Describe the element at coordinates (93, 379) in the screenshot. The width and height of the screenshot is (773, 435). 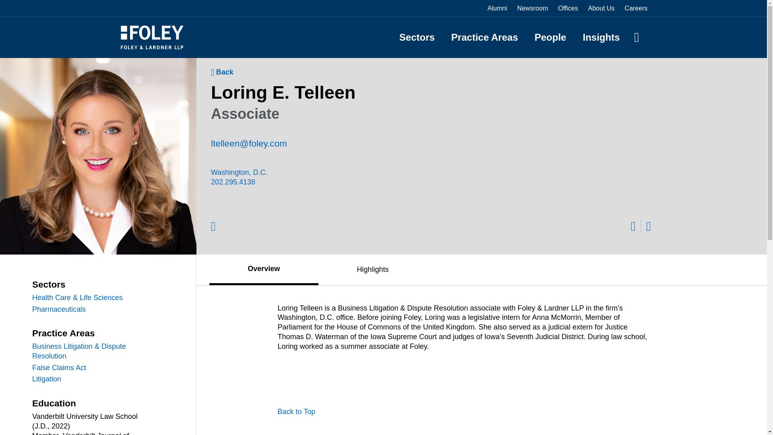
I see `Litigation` at that location.